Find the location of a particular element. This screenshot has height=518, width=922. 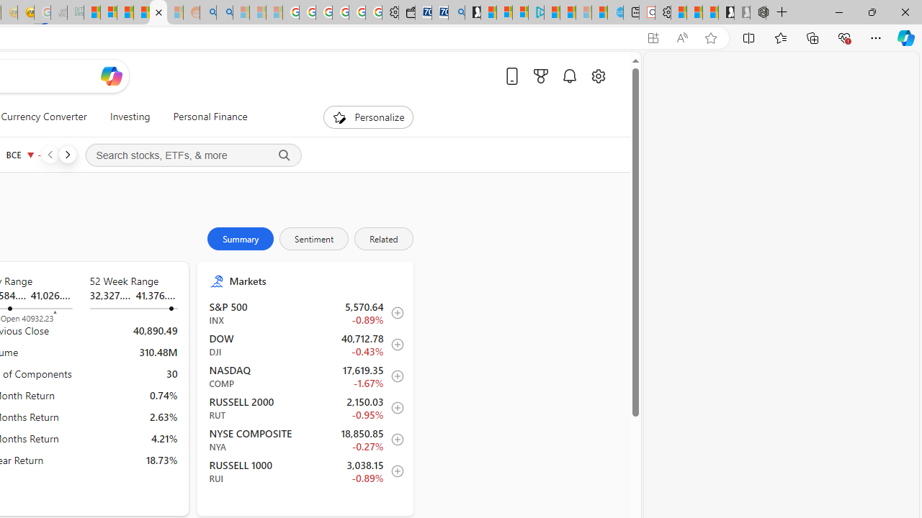

Investing is located at coordinates (130, 117).